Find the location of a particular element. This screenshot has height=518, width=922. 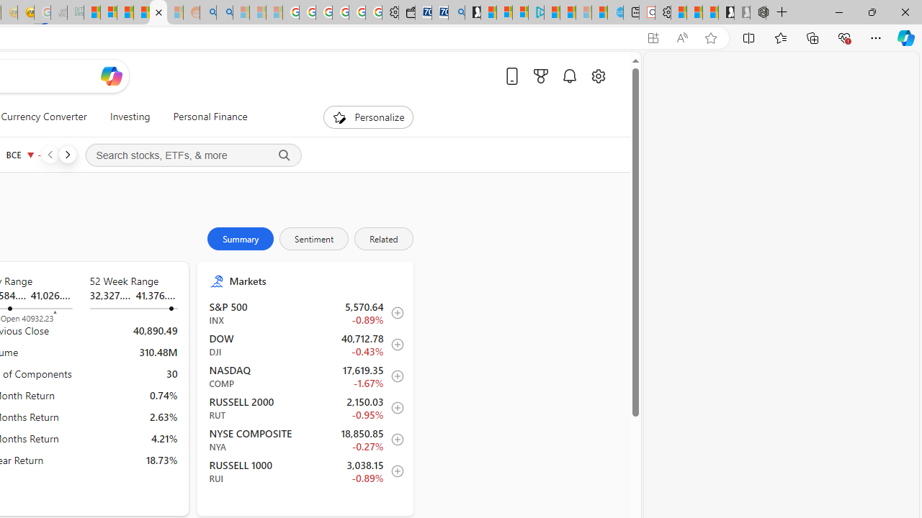

Investing is located at coordinates (130, 117).